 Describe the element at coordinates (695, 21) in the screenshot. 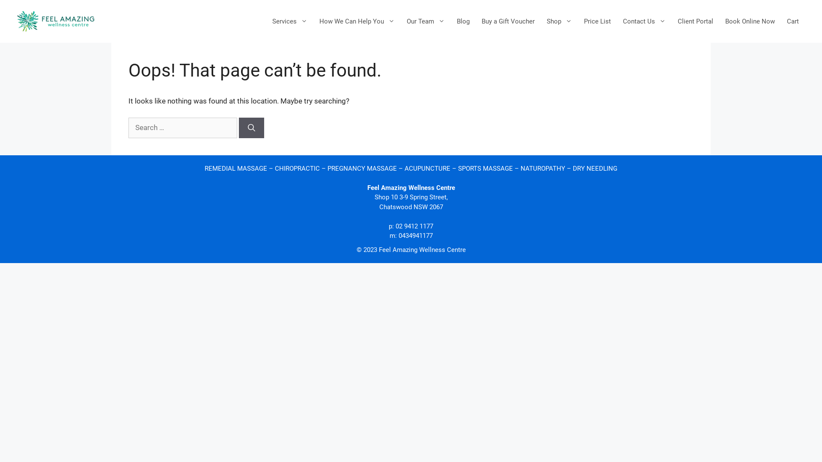

I see `Client Portal` at that location.